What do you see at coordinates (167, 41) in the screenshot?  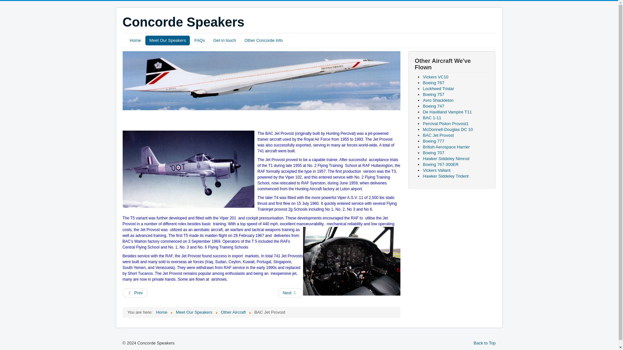 I see `Meet Our Speakers` at bounding box center [167, 41].